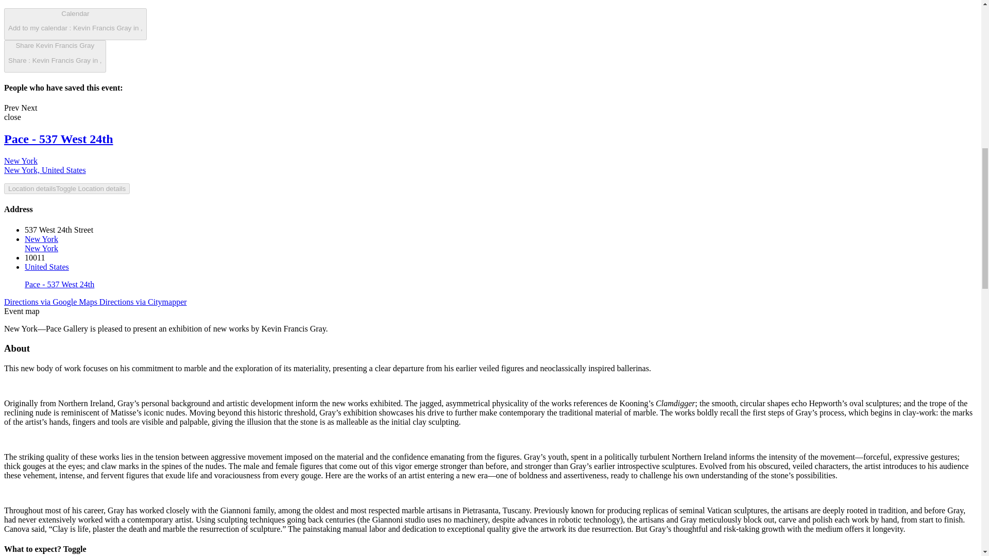 The width and height of the screenshot is (989, 556). Describe the element at coordinates (59, 139) in the screenshot. I see `Location detailsToggle Location details` at that location.